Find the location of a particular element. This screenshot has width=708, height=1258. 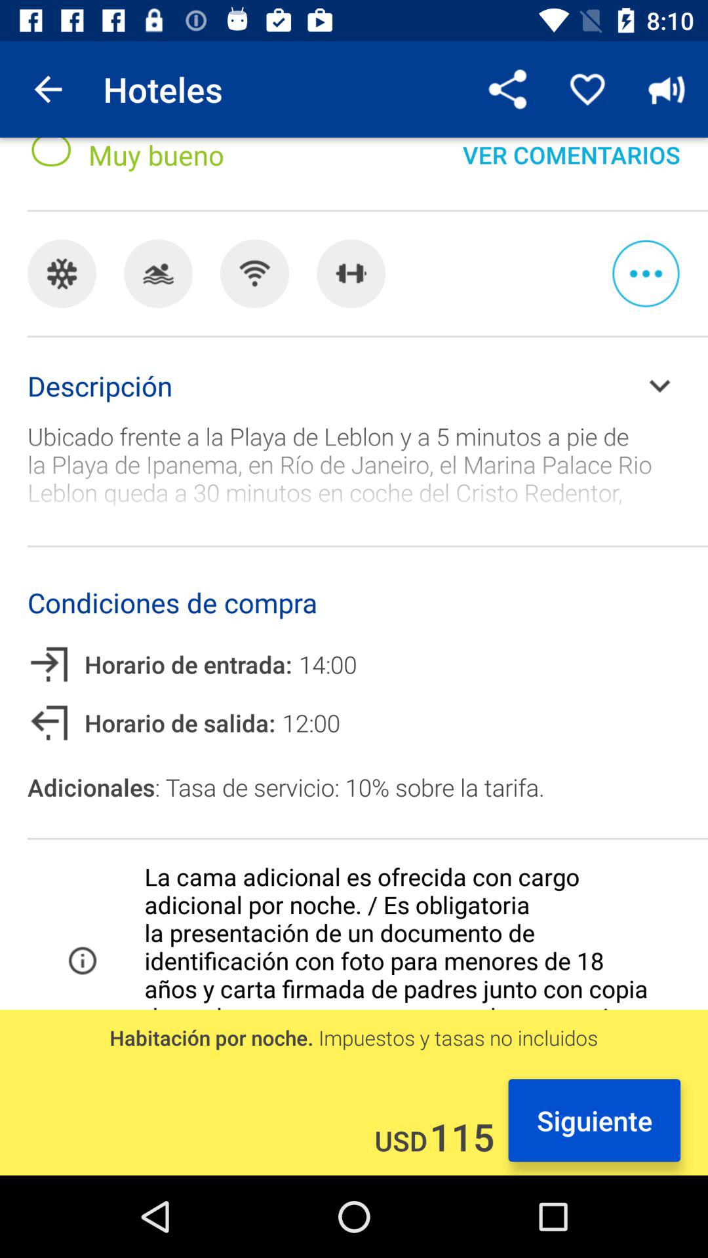

open icon to the right of the muy bueno is located at coordinates (508, 89).